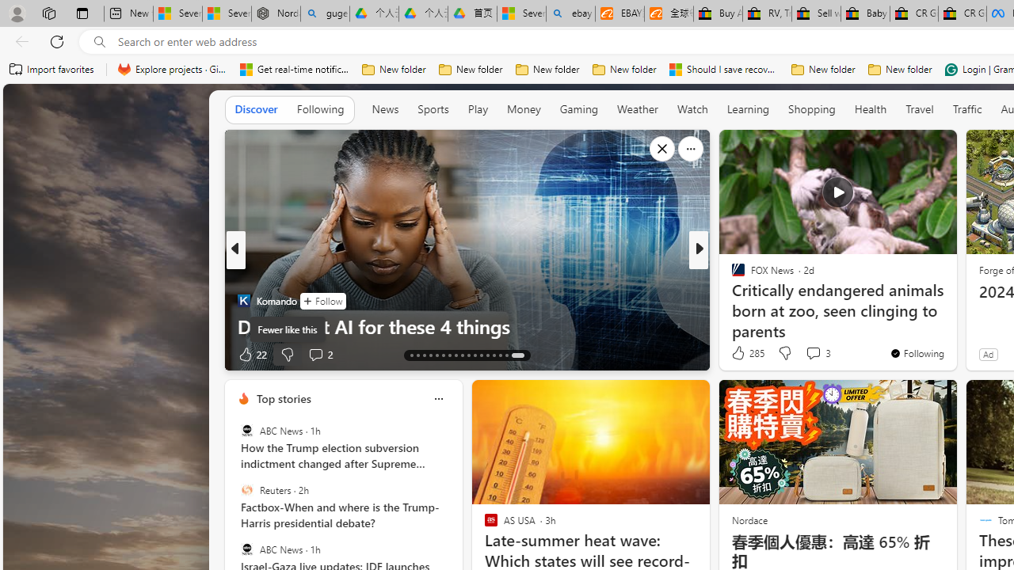 Image resolution: width=1014 pixels, height=570 pixels. I want to click on Should I save recovered Word documents? - Microsoft Support, so click(724, 70).